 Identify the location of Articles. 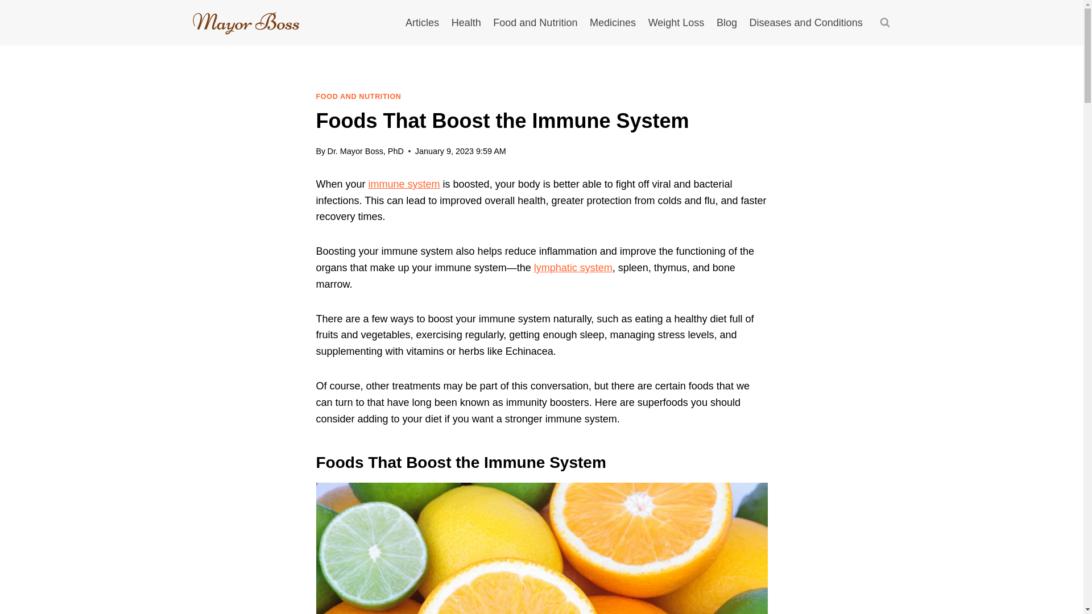
(422, 23).